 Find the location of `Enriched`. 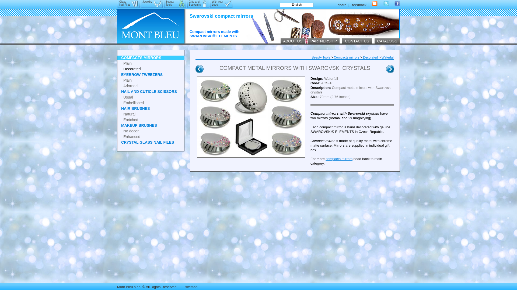

Enriched is located at coordinates (151, 120).